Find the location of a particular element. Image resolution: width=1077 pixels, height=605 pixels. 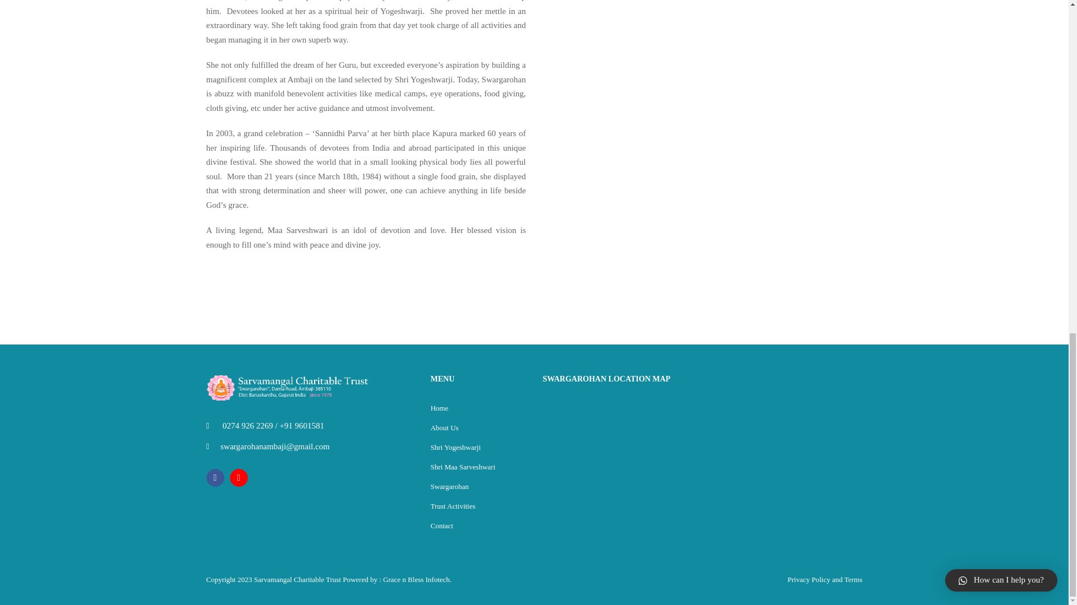

Home is located at coordinates (439, 408).